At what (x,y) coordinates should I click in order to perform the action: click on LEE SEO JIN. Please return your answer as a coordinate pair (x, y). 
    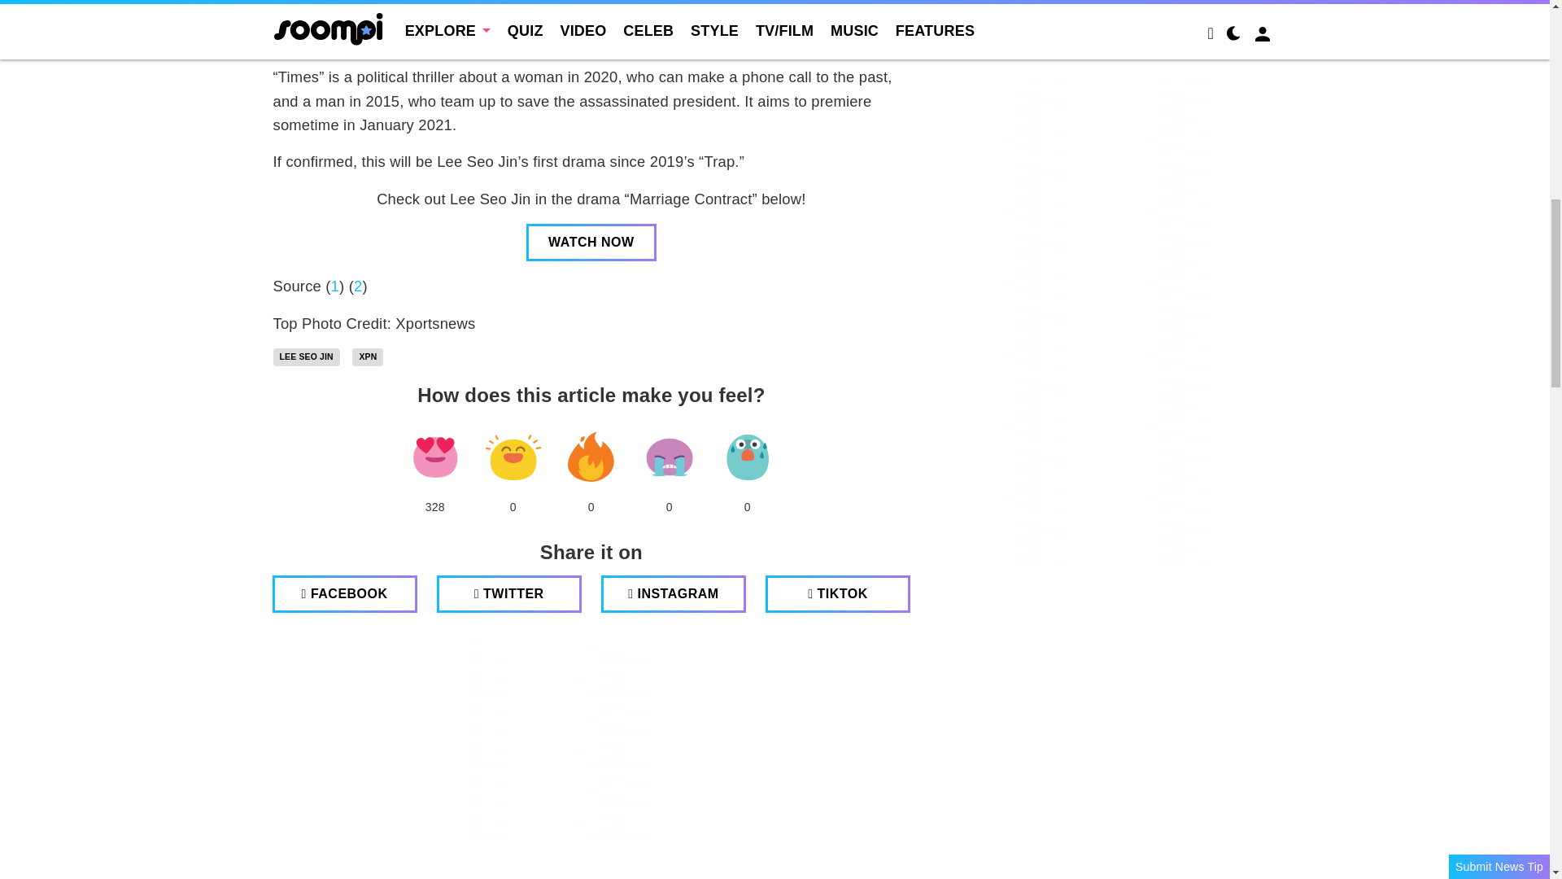
    Looking at the image, I should click on (307, 356).